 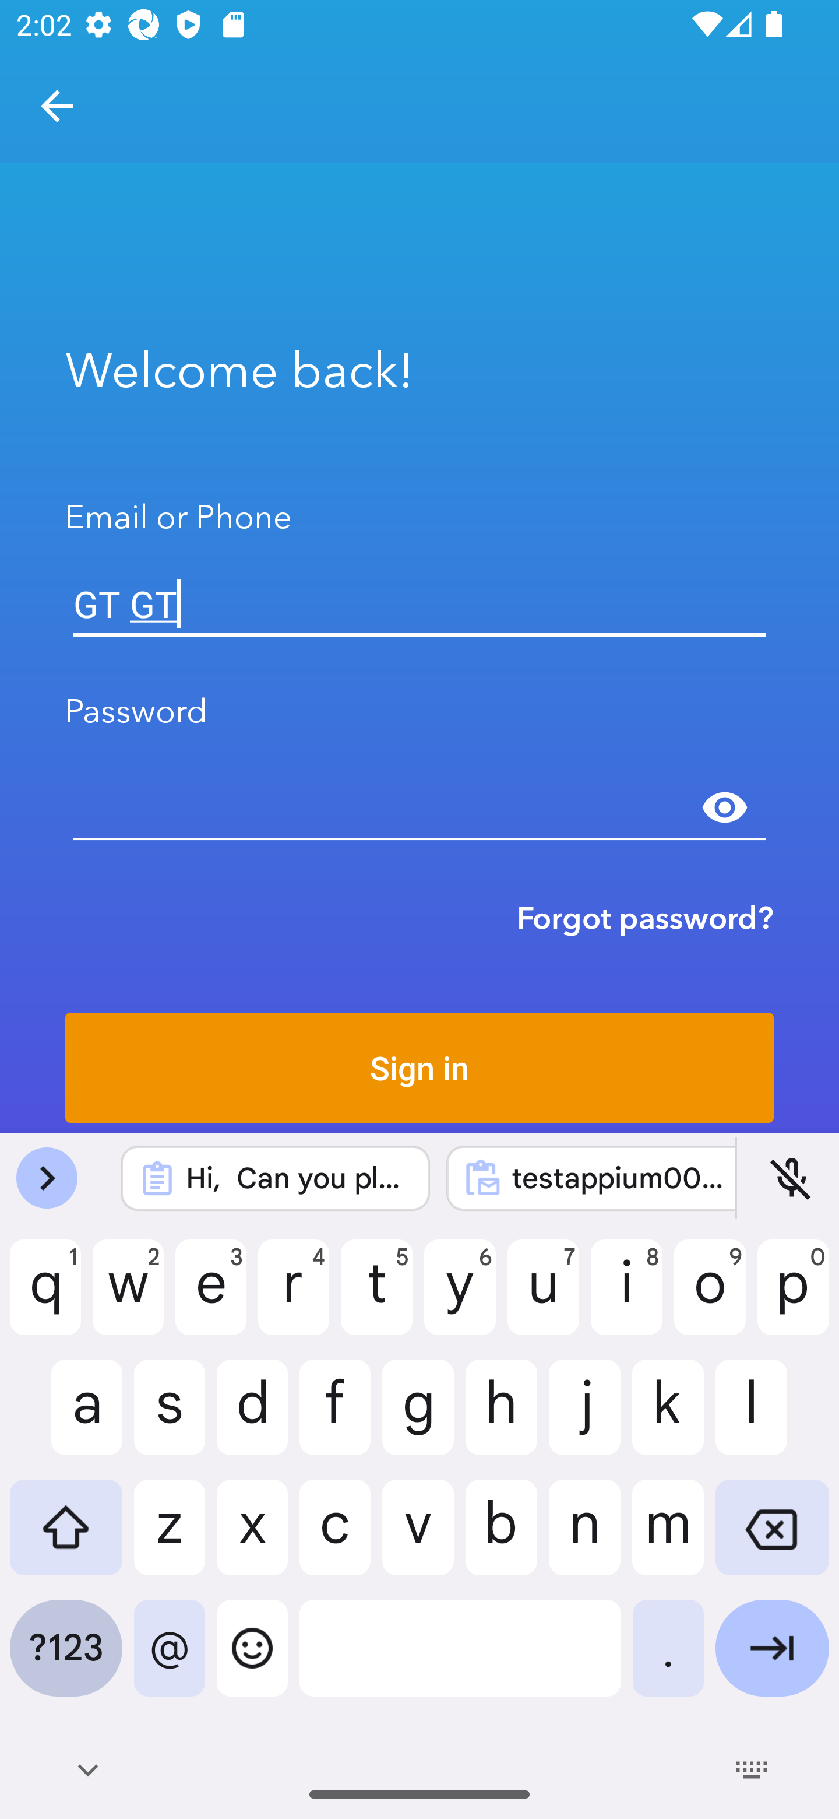 What do you see at coordinates (419, 1067) in the screenshot?
I see `Sign in` at bounding box center [419, 1067].